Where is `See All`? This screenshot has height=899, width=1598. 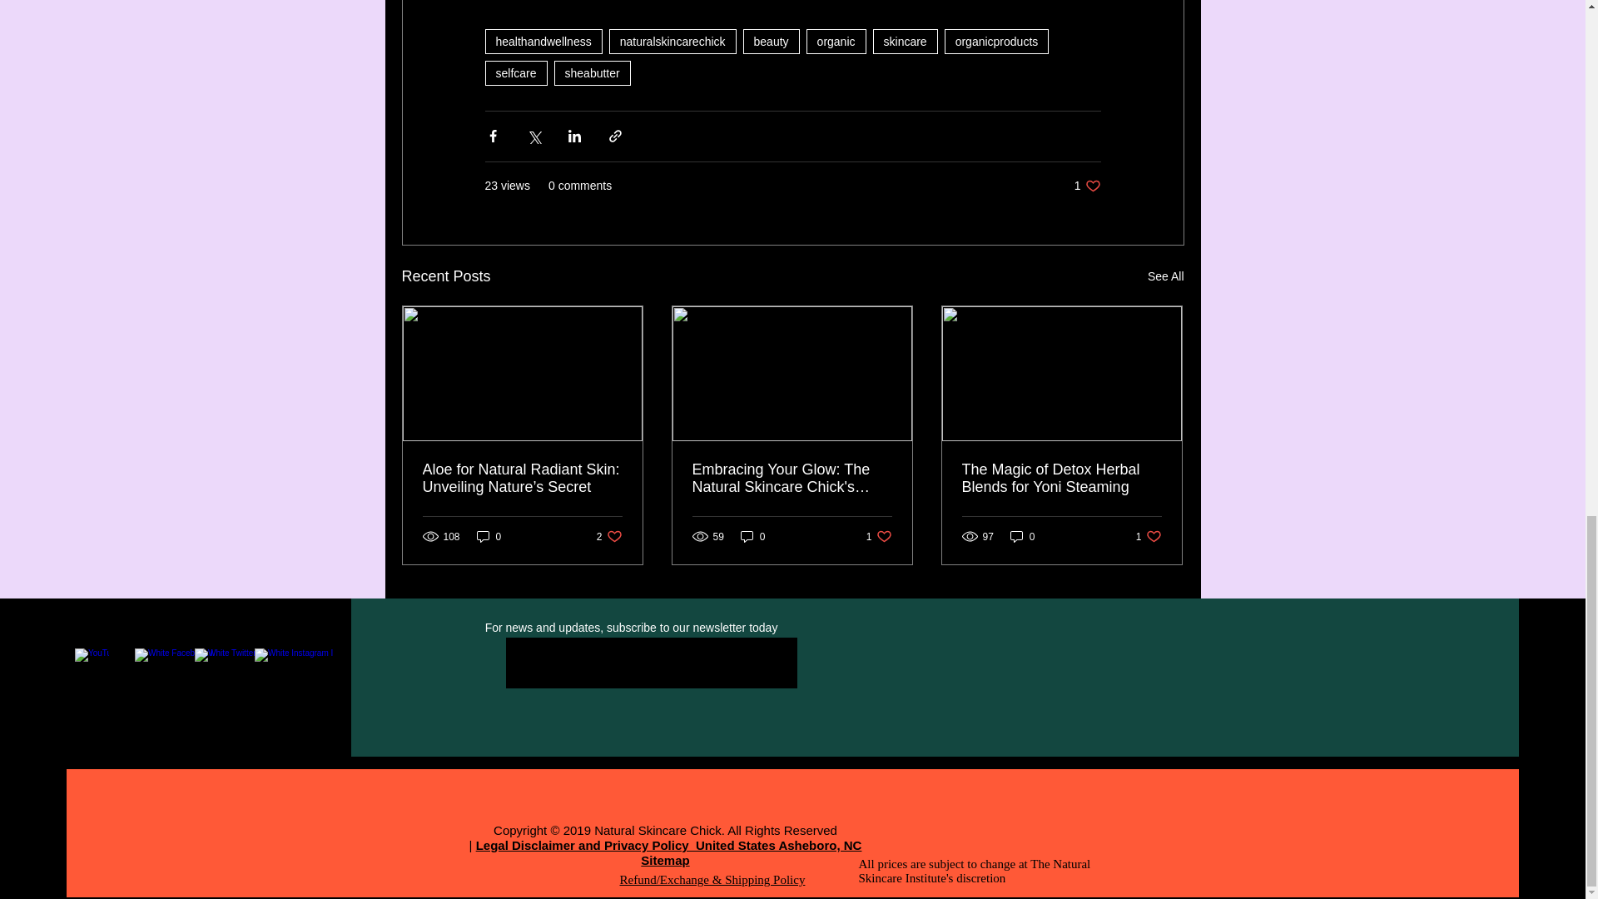
See All is located at coordinates (514, 73).